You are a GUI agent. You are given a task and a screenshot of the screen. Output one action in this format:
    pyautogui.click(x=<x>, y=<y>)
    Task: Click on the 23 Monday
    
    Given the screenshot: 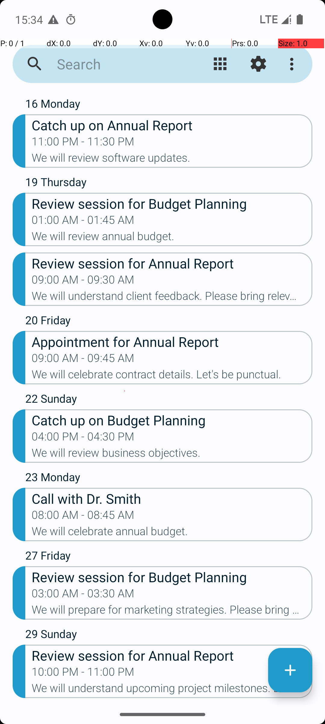 What is the action you would take?
    pyautogui.click(x=169, y=478)
    